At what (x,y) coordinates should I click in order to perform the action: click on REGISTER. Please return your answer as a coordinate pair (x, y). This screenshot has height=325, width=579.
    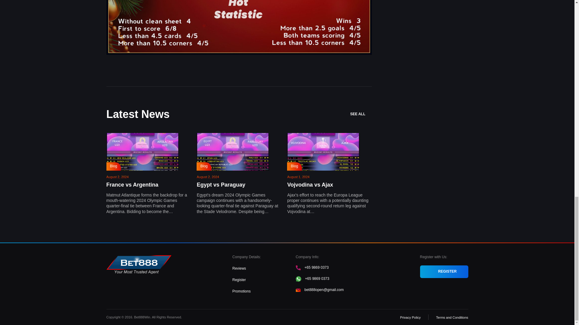
    Looking at the image, I should click on (444, 272).